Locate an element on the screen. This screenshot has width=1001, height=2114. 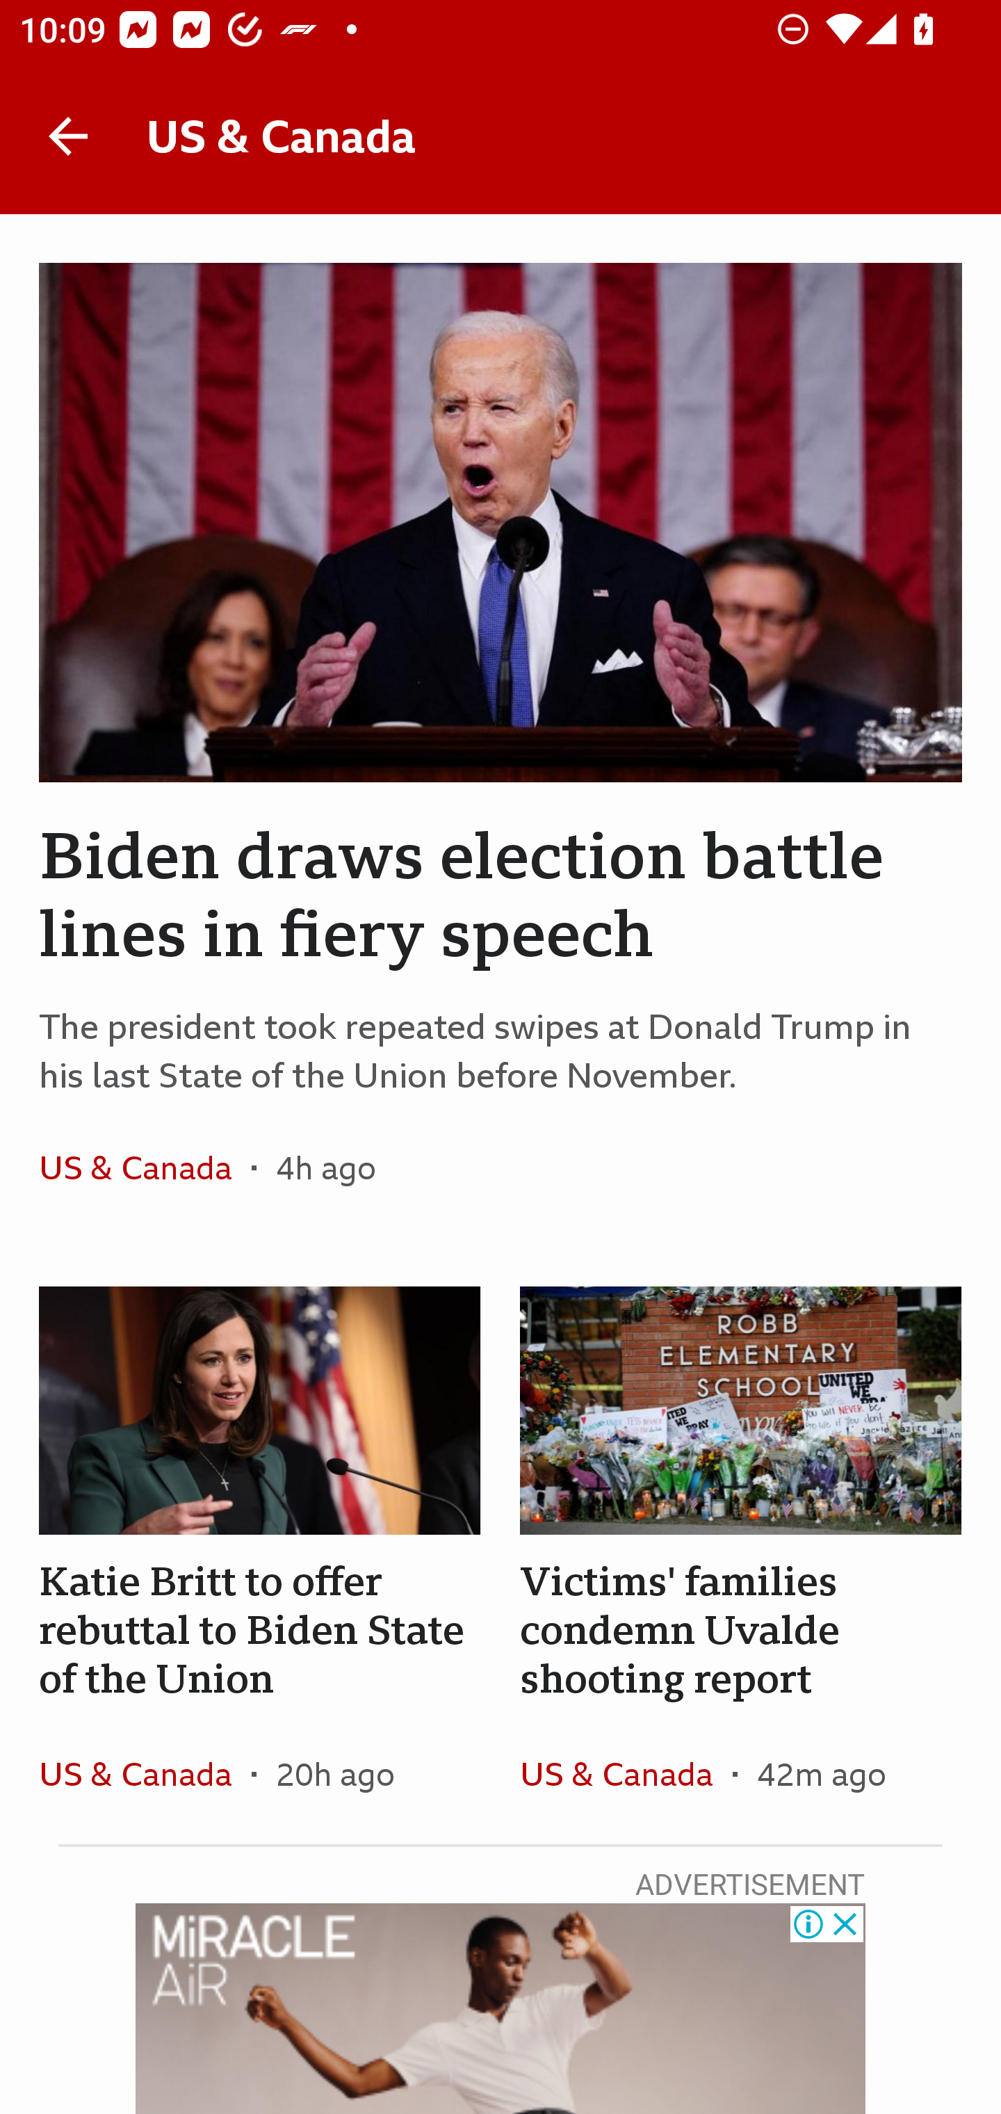
US & Canada In the section US & Canada is located at coordinates (626, 1773).